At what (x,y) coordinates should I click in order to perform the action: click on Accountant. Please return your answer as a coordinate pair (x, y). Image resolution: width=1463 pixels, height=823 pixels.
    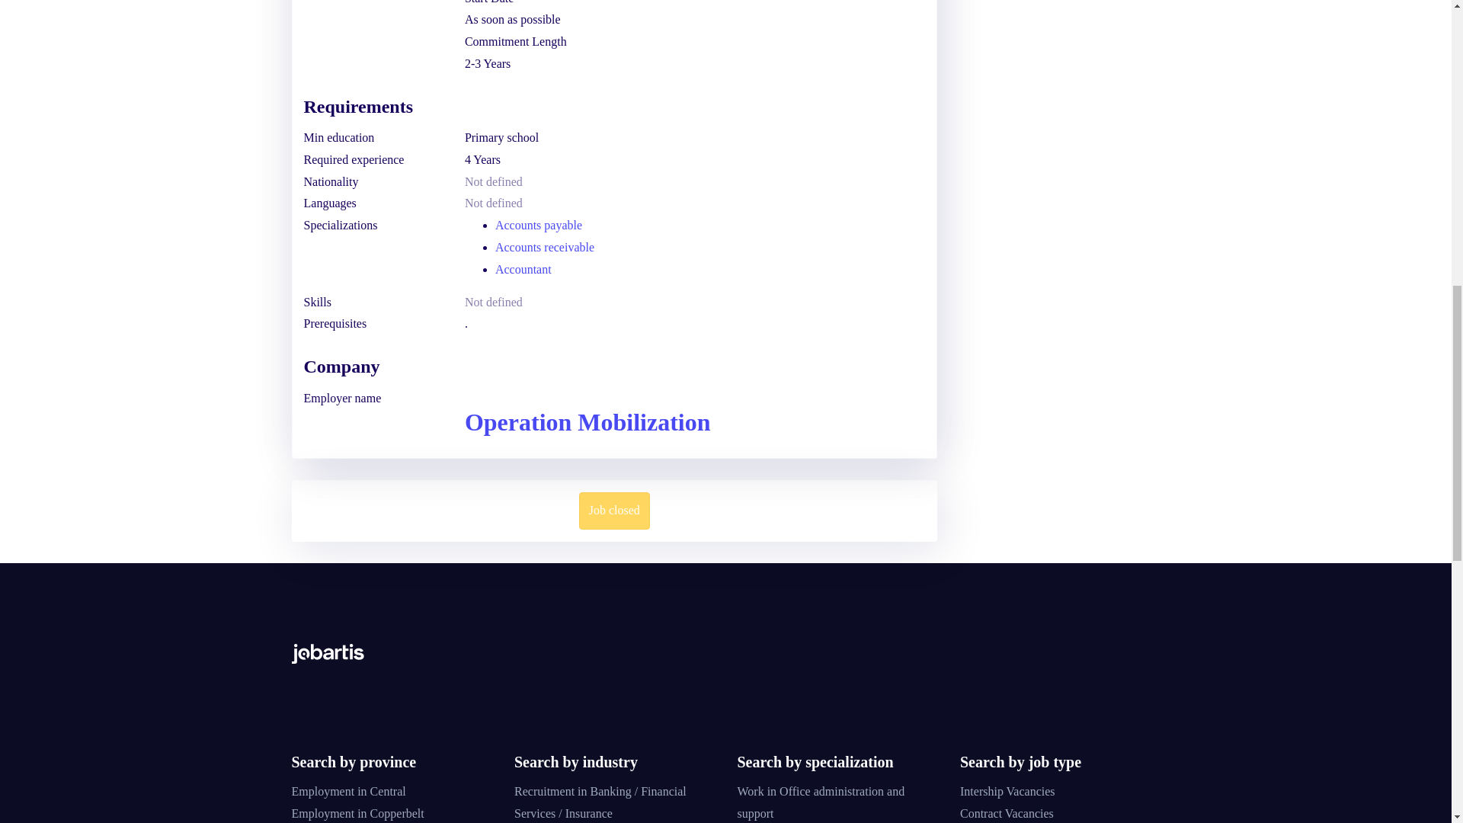
    Looking at the image, I should click on (523, 268).